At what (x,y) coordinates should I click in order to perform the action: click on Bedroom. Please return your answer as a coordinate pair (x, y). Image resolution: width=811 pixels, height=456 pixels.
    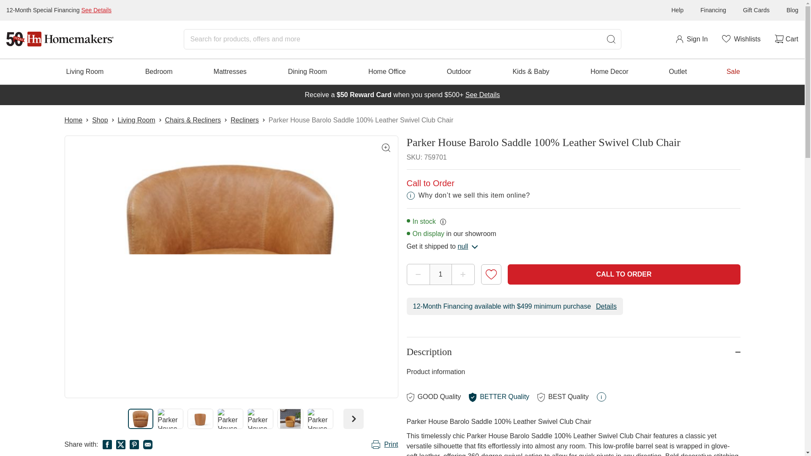
    Looking at the image, I should click on (159, 72).